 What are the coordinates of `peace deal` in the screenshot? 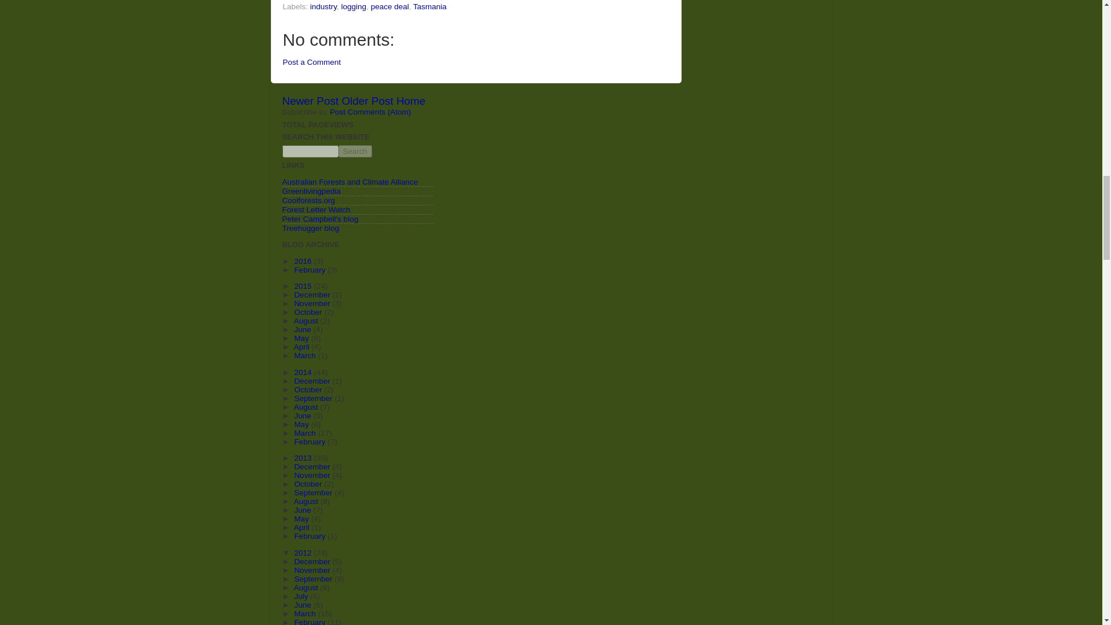 It's located at (390, 7).